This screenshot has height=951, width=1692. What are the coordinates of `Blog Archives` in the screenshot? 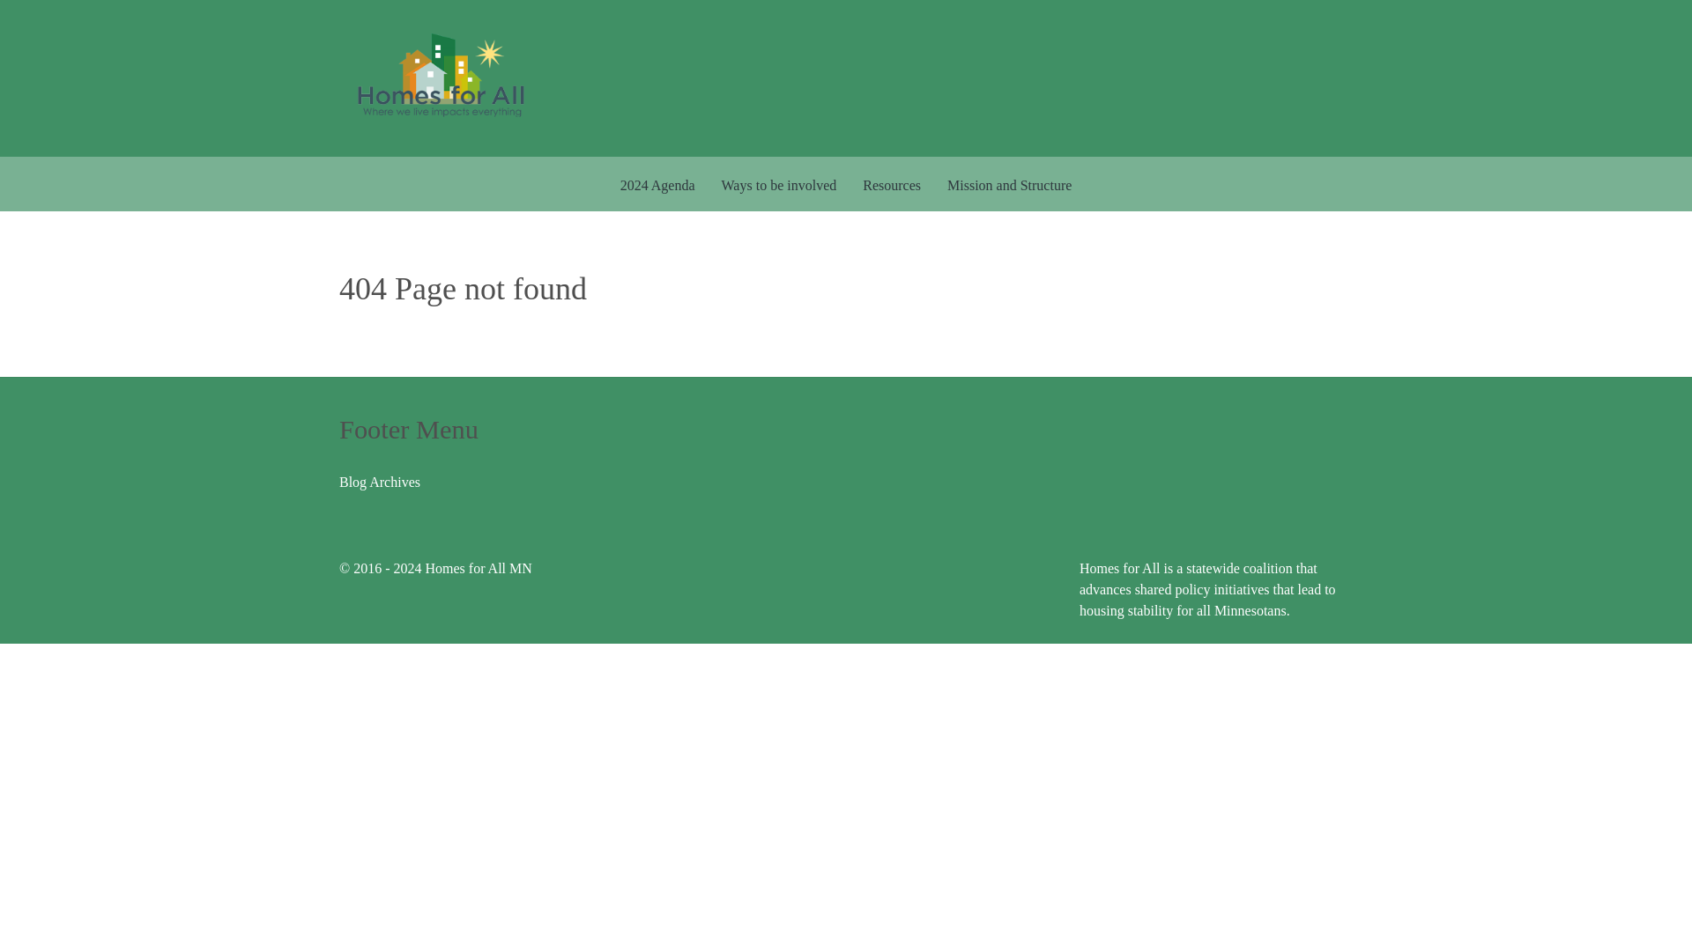 It's located at (379, 482).